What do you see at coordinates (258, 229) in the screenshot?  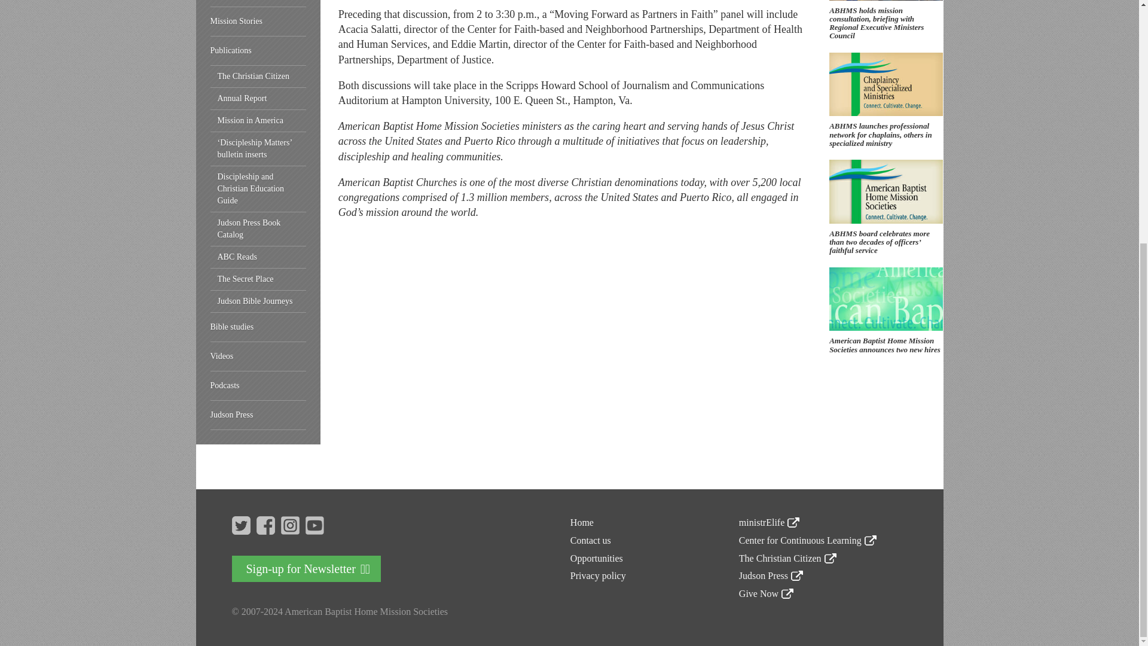 I see `Judson Press Book Catalog` at bounding box center [258, 229].